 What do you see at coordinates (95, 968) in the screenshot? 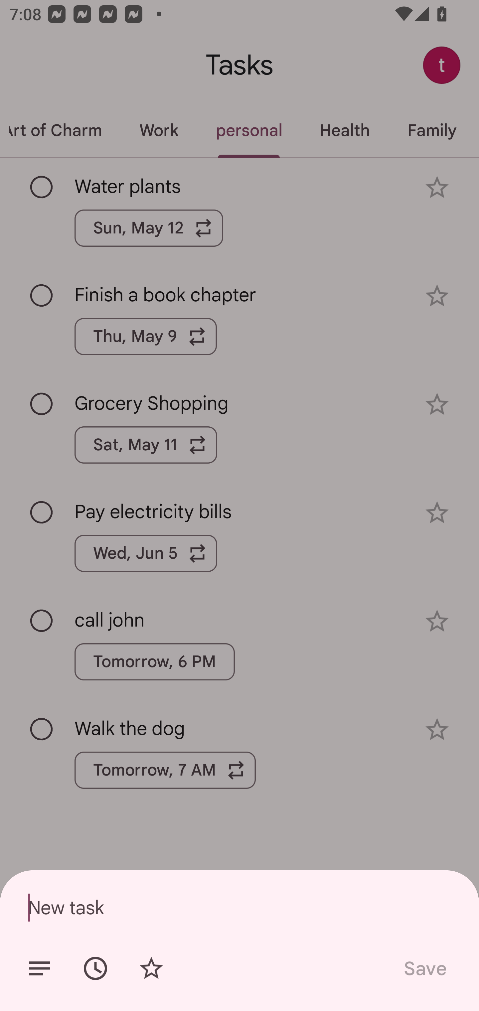
I see `Set date/time` at bounding box center [95, 968].